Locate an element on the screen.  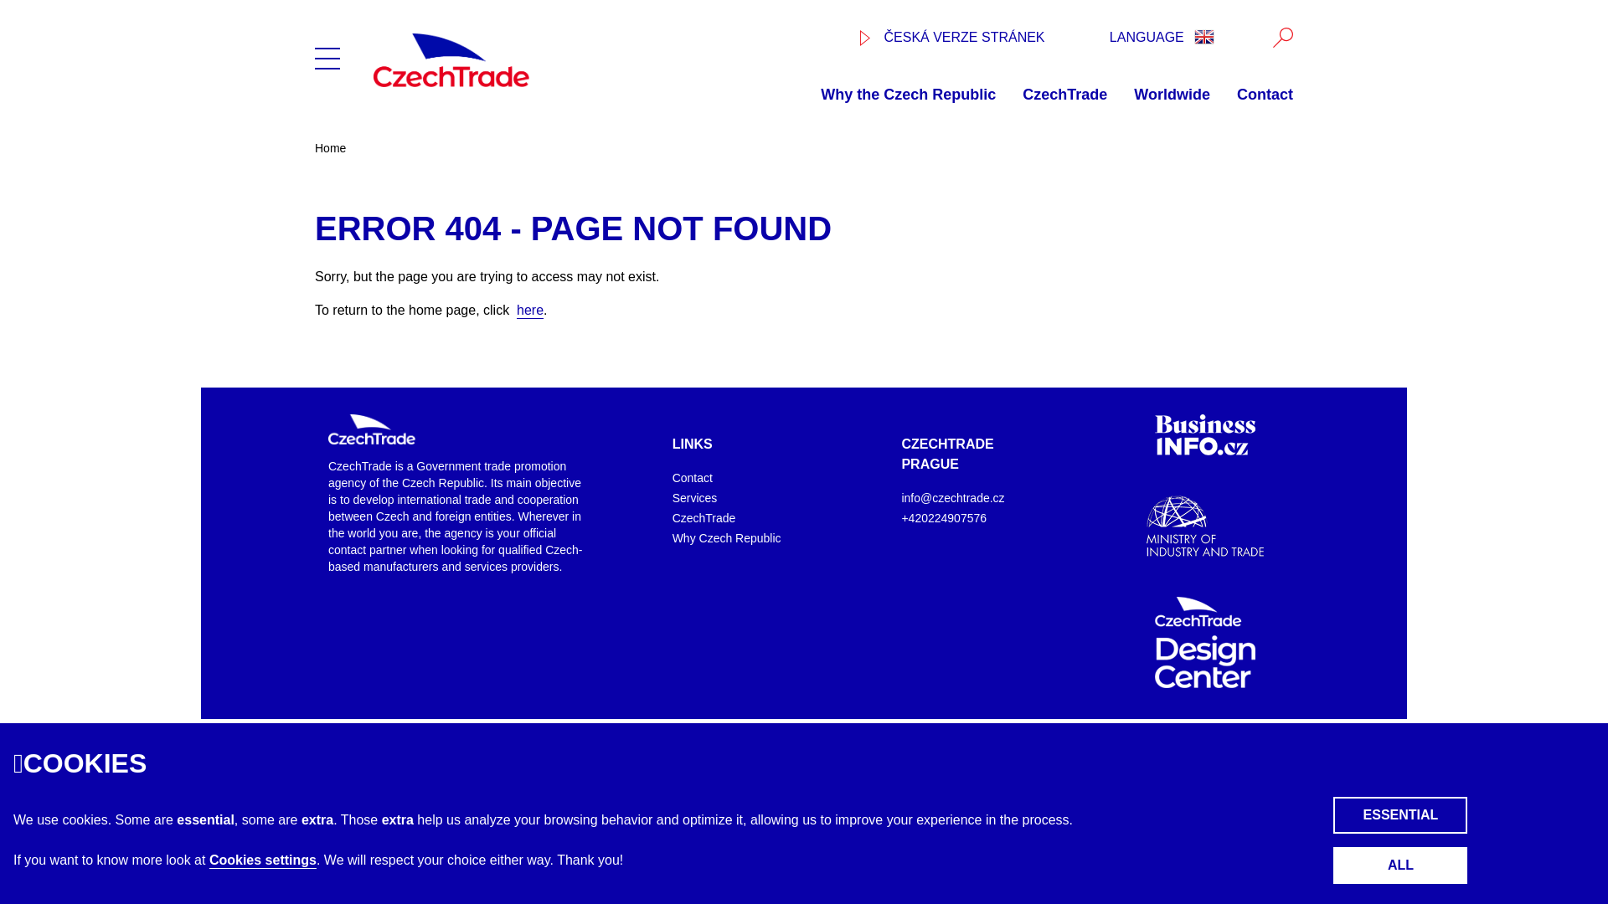
www.czechtrade.cz is located at coordinates (953, 37).